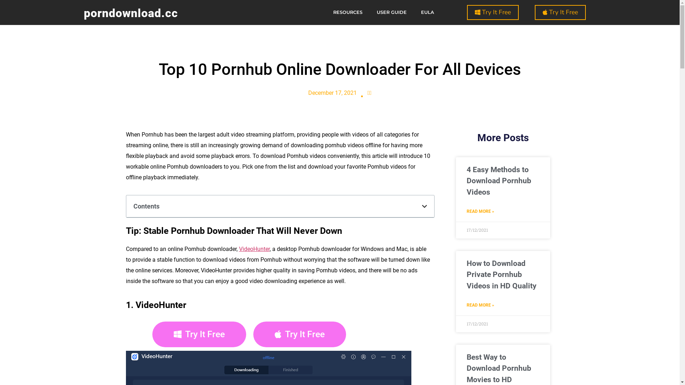 The height and width of the screenshot is (385, 685). What do you see at coordinates (348, 12) in the screenshot?
I see `RESOURCES` at bounding box center [348, 12].